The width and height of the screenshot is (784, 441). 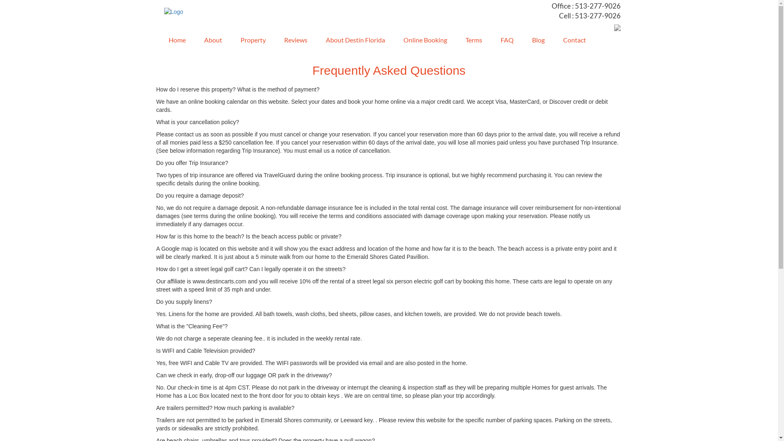 I want to click on Online Booking, so click(x=422, y=41).